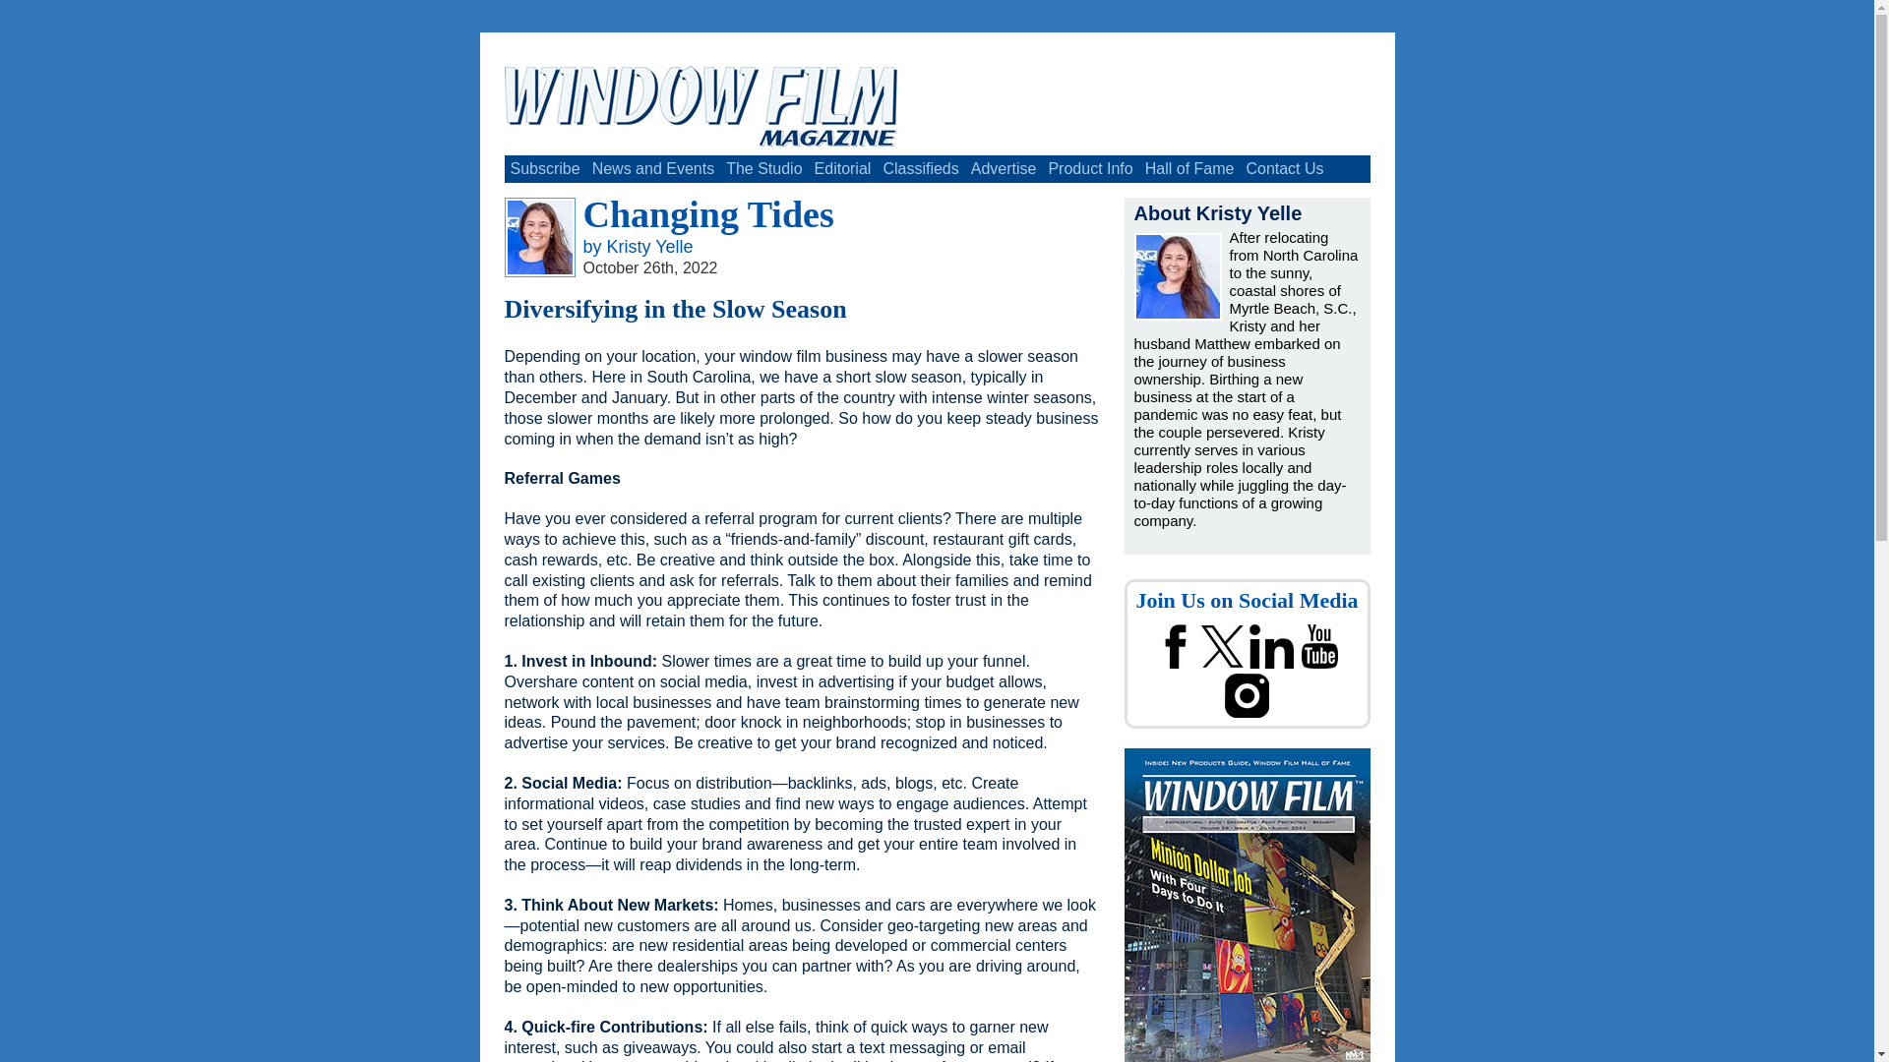 This screenshot has width=1889, height=1062. What do you see at coordinates (1090, 168) in the screenshot?
I see `Product Info` at bounding box center [1090, 168].